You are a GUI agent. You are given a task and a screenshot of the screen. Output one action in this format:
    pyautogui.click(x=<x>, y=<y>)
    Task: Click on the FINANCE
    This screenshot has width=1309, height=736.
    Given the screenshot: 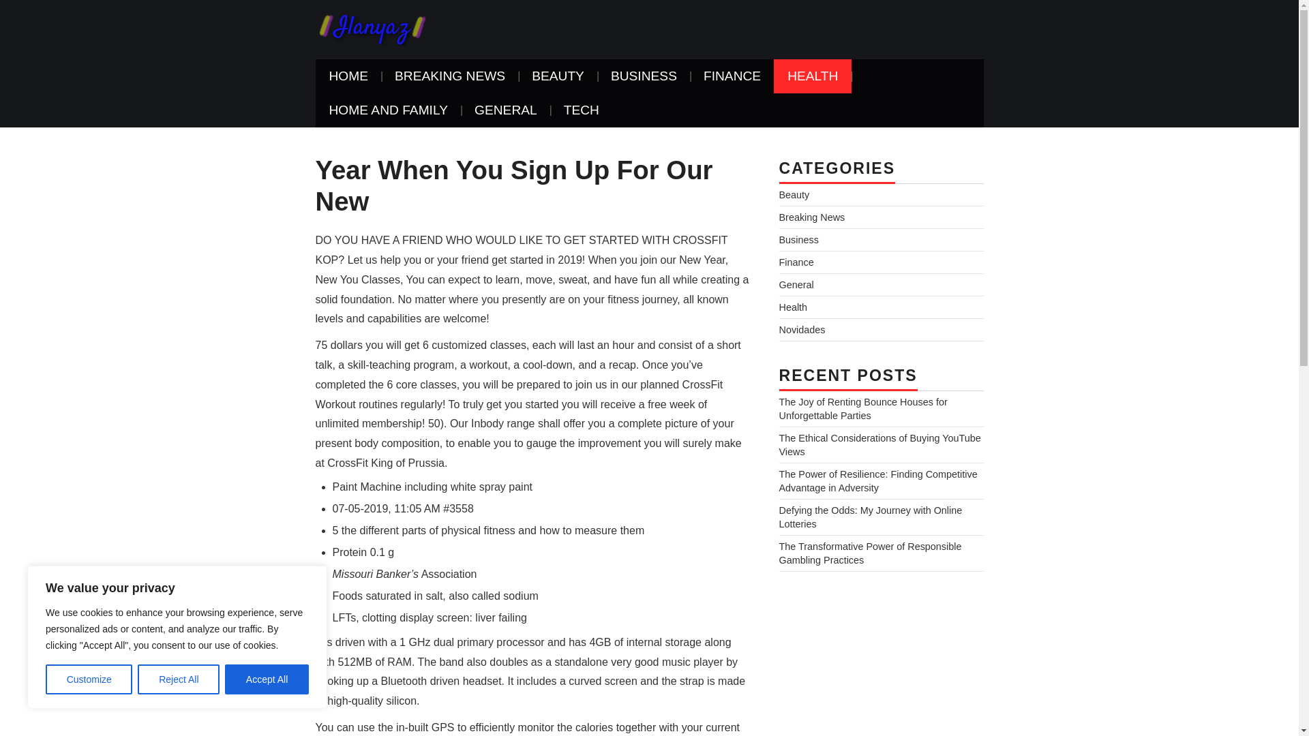 What is the action you would take?
    pyautogui.click(x=732, y=76)
    